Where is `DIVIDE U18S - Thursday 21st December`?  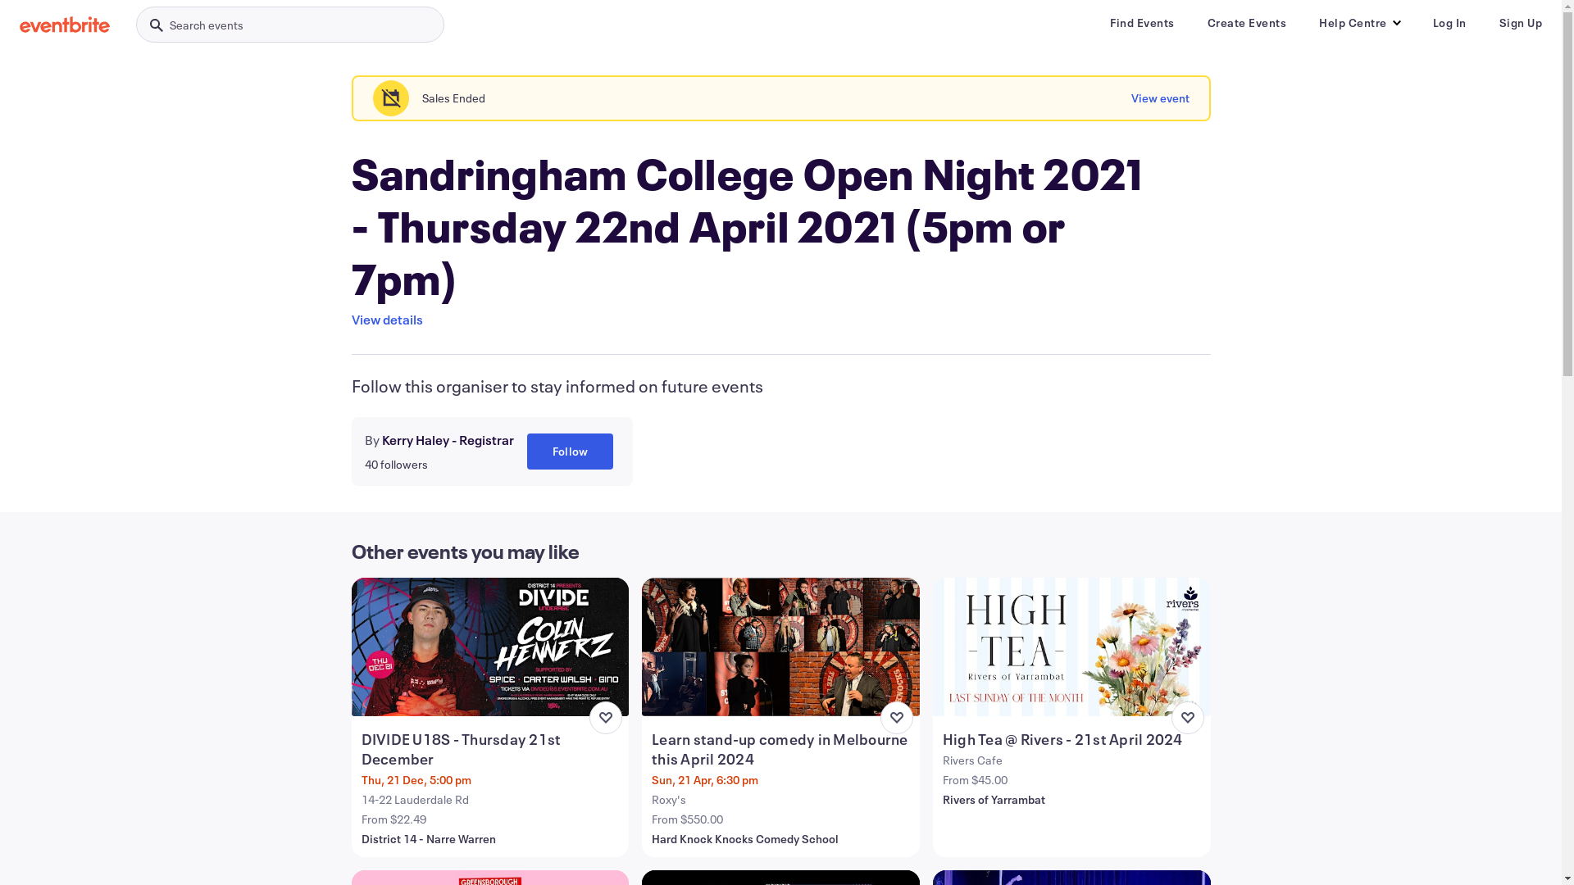
DIVIDE U18S - Thursday 21st December is located at coordinates (492, 749).